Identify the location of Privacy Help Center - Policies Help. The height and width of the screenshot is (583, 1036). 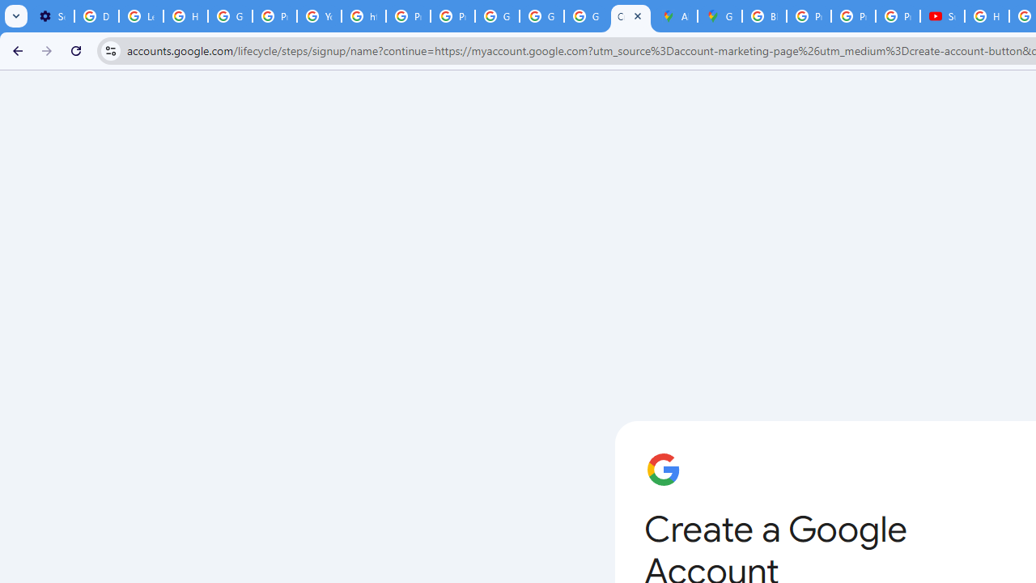
(408, 16).